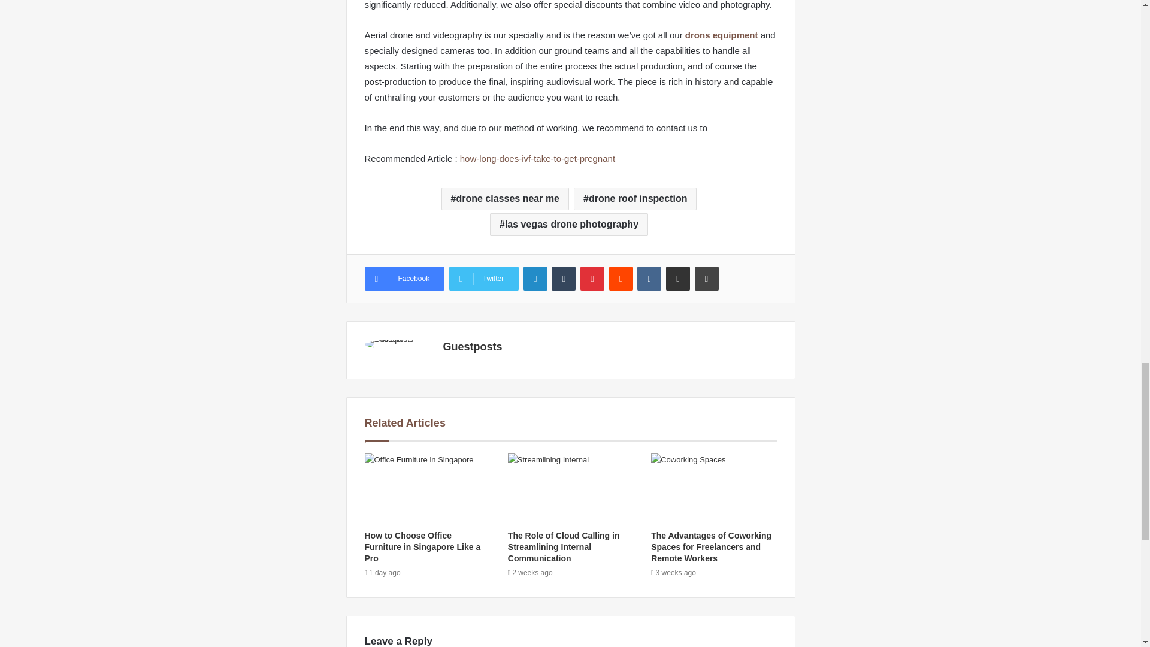 This screenshot has height=647, width=1150. Describe the element at coordinates (484, 278) in the screenshot. I see `Twitter` at that location.